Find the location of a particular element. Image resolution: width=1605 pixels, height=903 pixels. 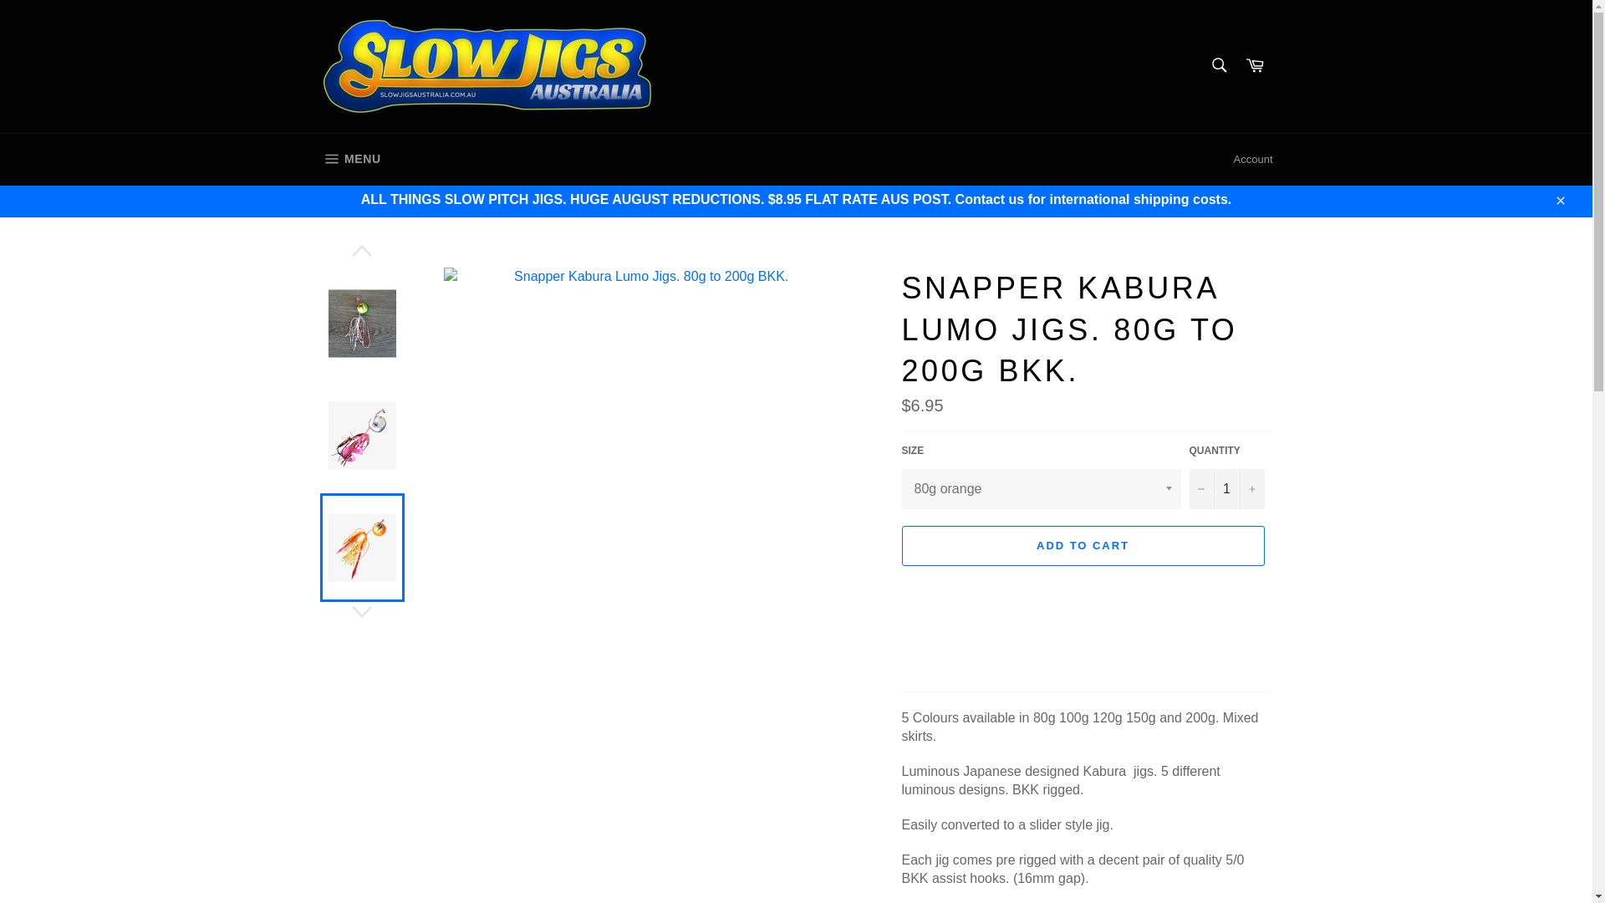

1 is located at coordinates (1226, 488).